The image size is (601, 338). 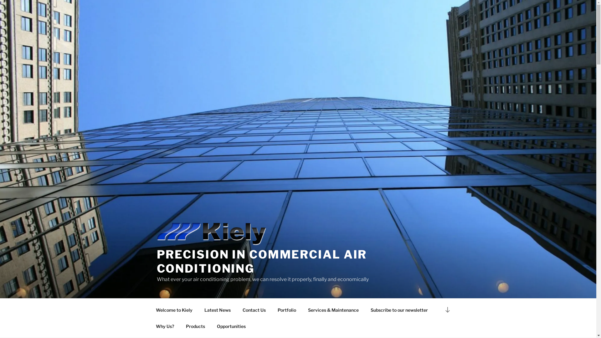 What do you see at coordinates (232, 326) in the screenshot?
I see `Opportunities` at bounding box center [232, 326].